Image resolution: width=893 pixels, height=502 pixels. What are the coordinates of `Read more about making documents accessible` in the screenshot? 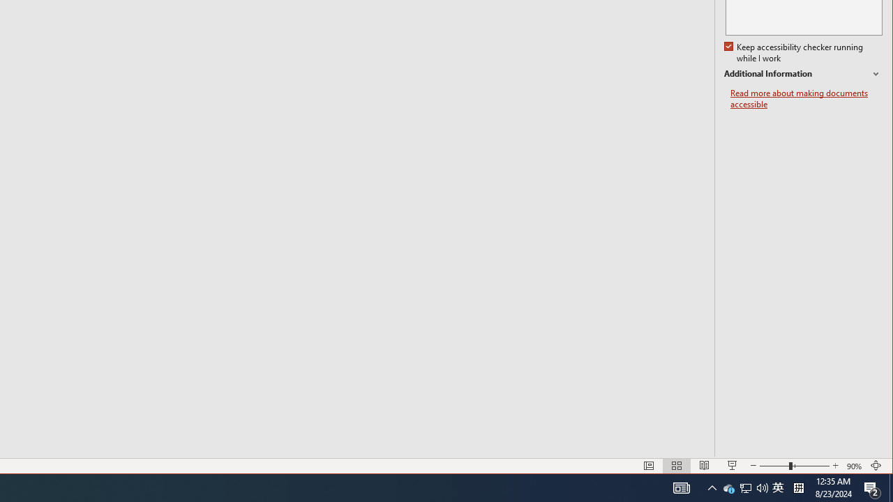 It's located at (806, 99).